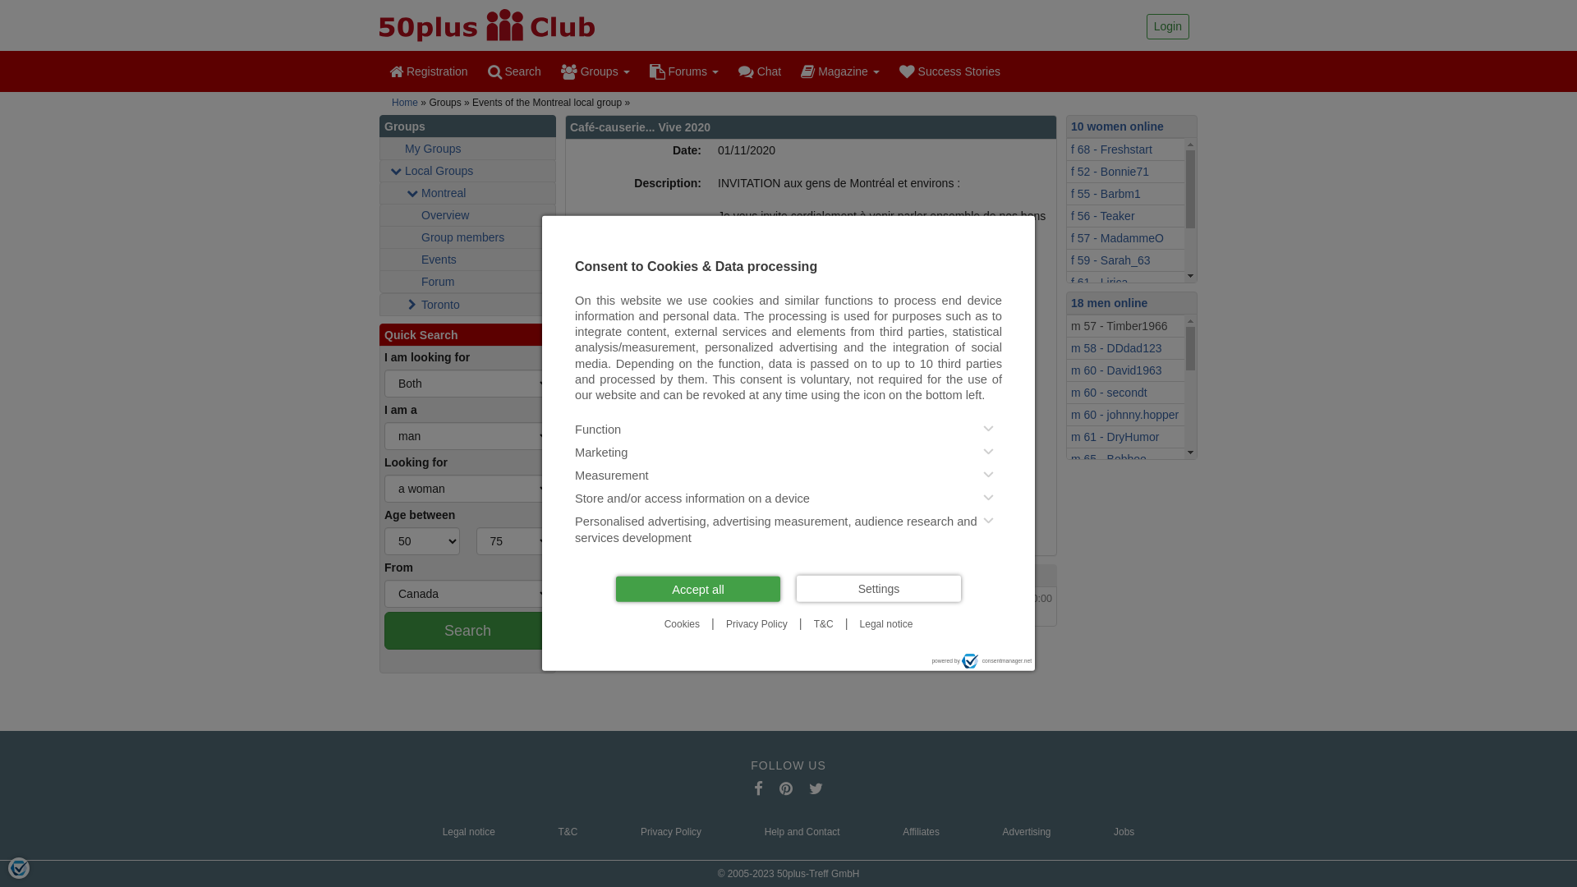 This screenshot has height=887, width=1577. Describe the element at coordinates (1125, 415) in the screenshot. I see `m 60 - johnny.hopper` at that location.